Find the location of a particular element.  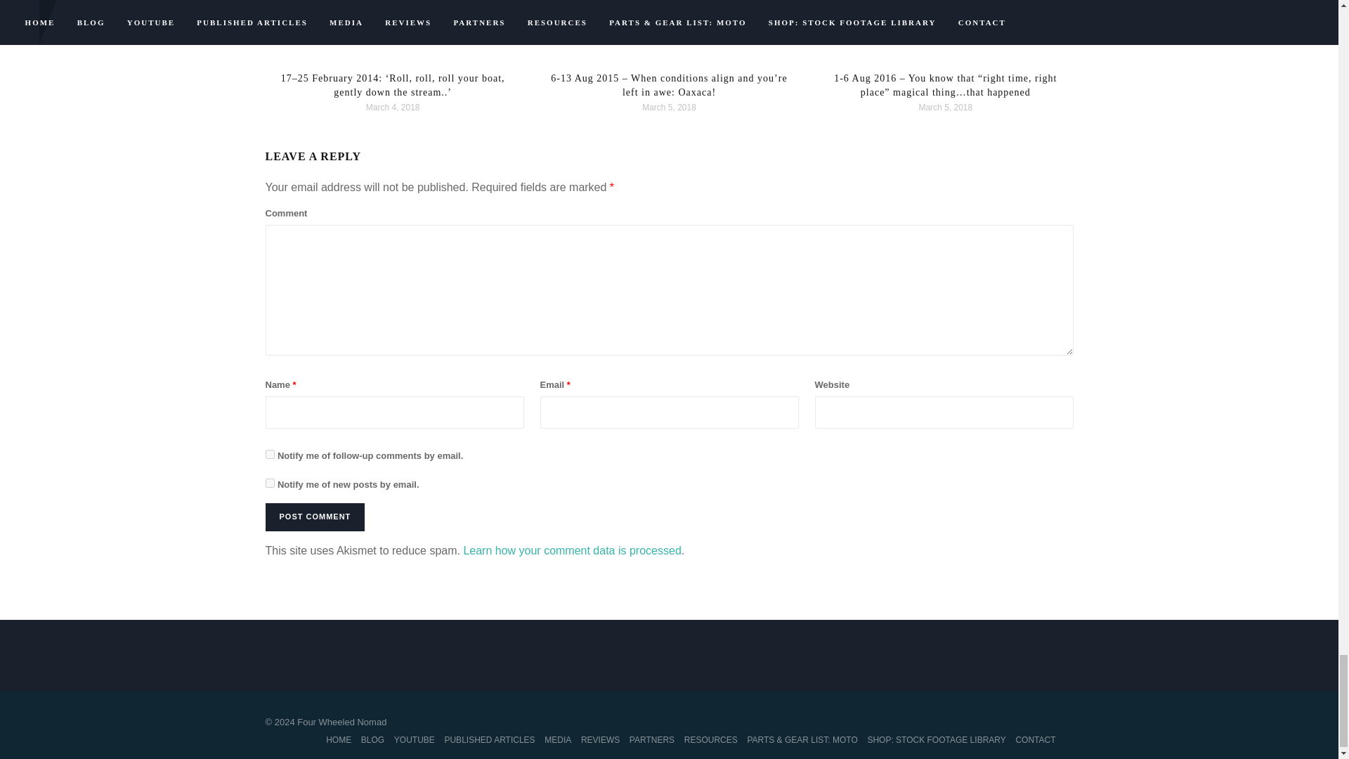

subscribe is located at coordinates (270, 454).